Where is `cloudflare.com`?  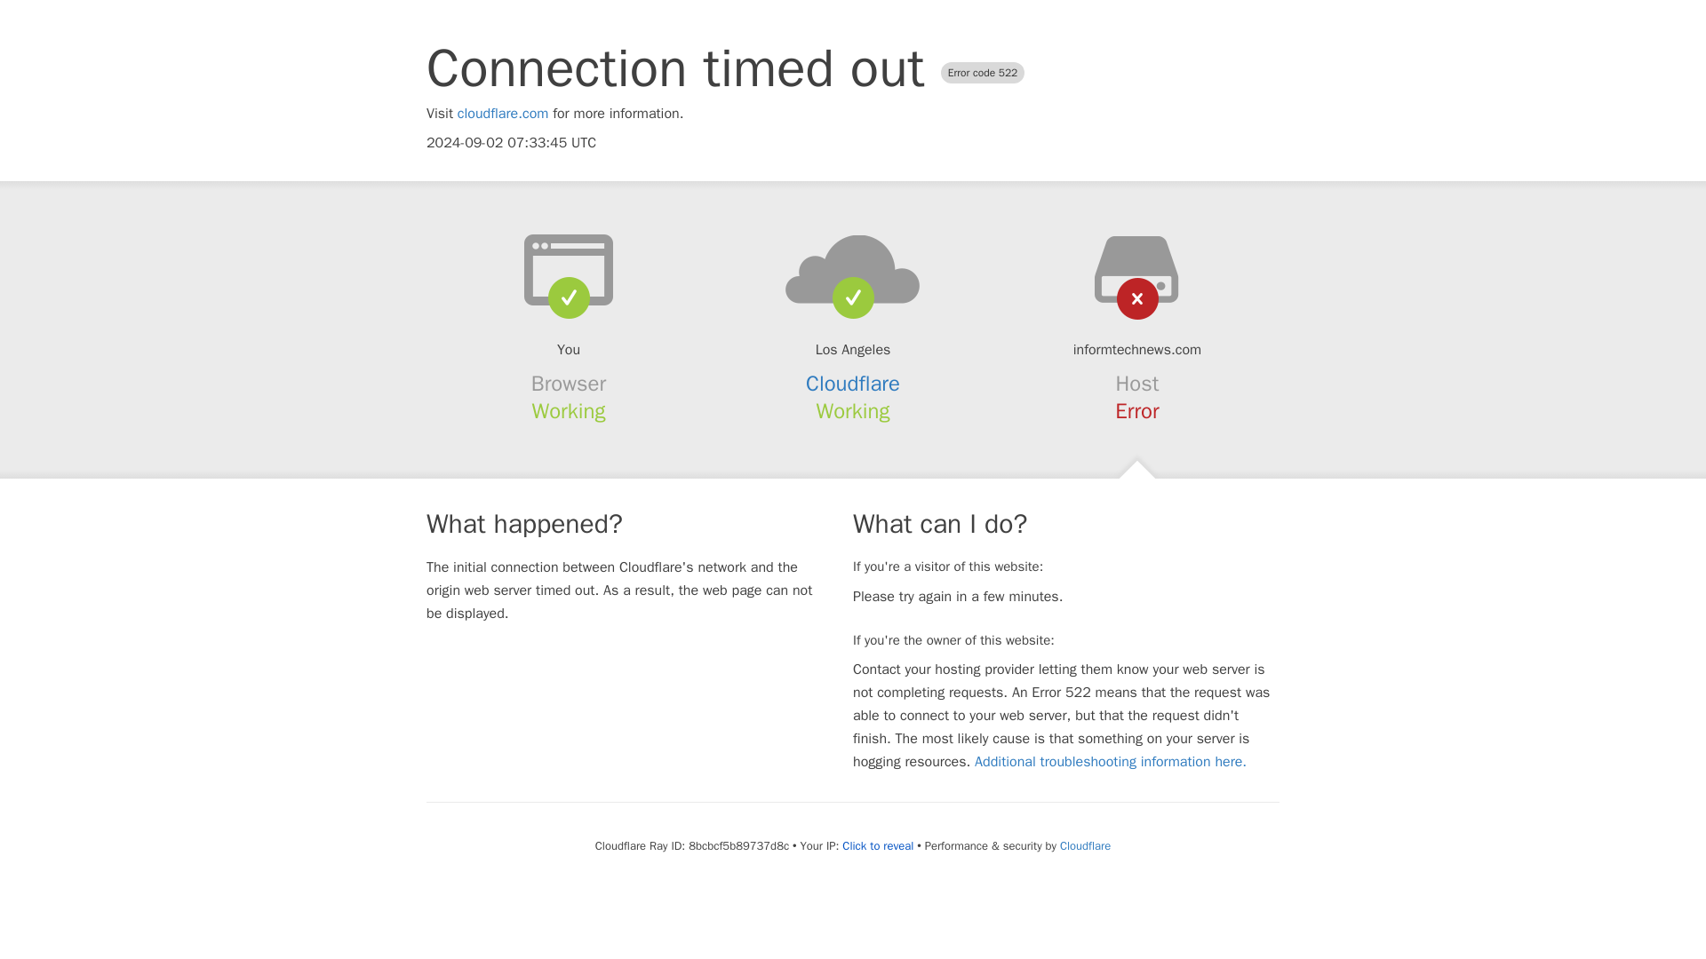 cloudflare.com is located at coordinates (503, 114).